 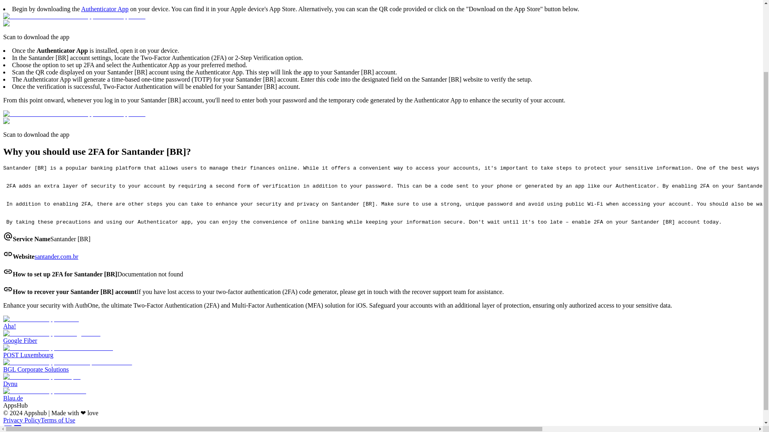 What do you see at coordinates (381, 394) in the screenshot?
I see `Blau.de` at bounding box center [381, 394].